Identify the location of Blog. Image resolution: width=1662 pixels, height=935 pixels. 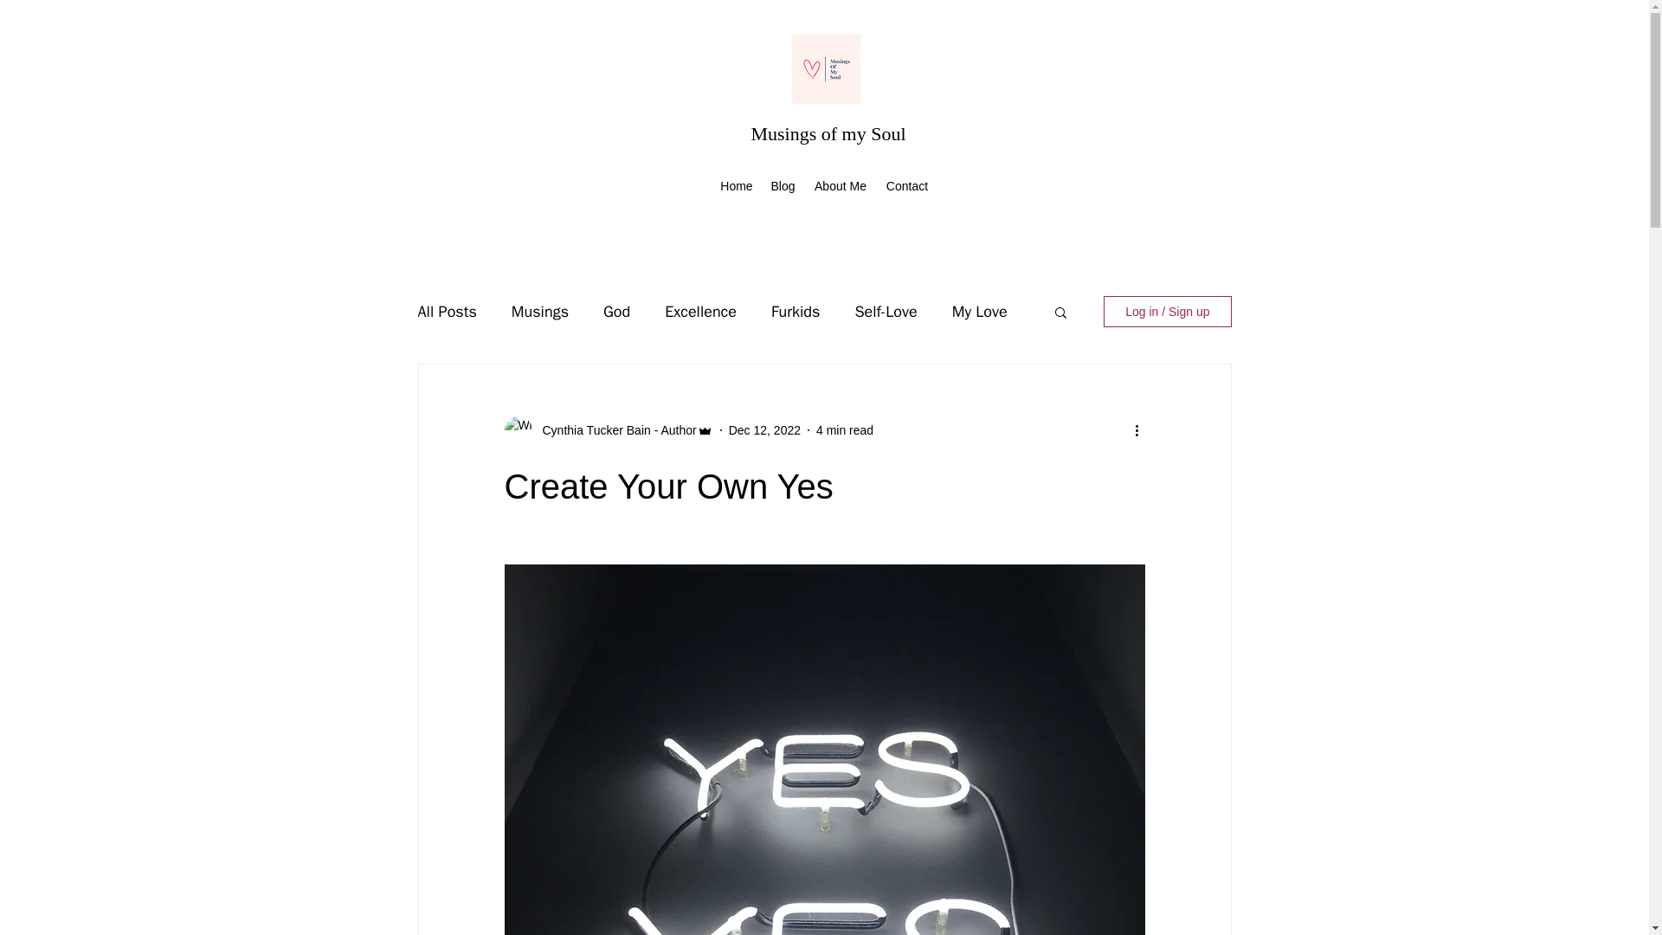
(783, 185).